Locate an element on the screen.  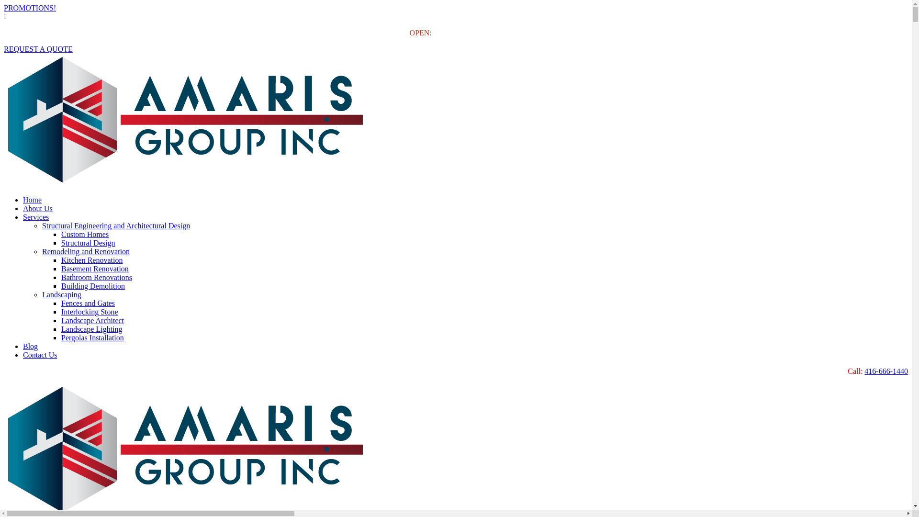
Structural Engineering and Architectural Design is located at coordinates (116, 226).